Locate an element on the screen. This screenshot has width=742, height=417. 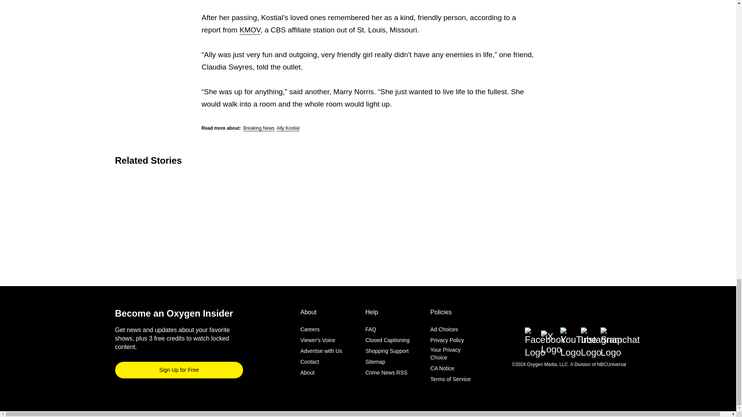
Breaking News is located at coordinates (259, 128).